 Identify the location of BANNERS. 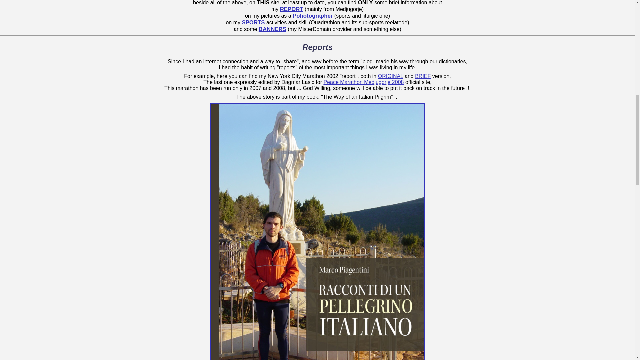
(272, 29).